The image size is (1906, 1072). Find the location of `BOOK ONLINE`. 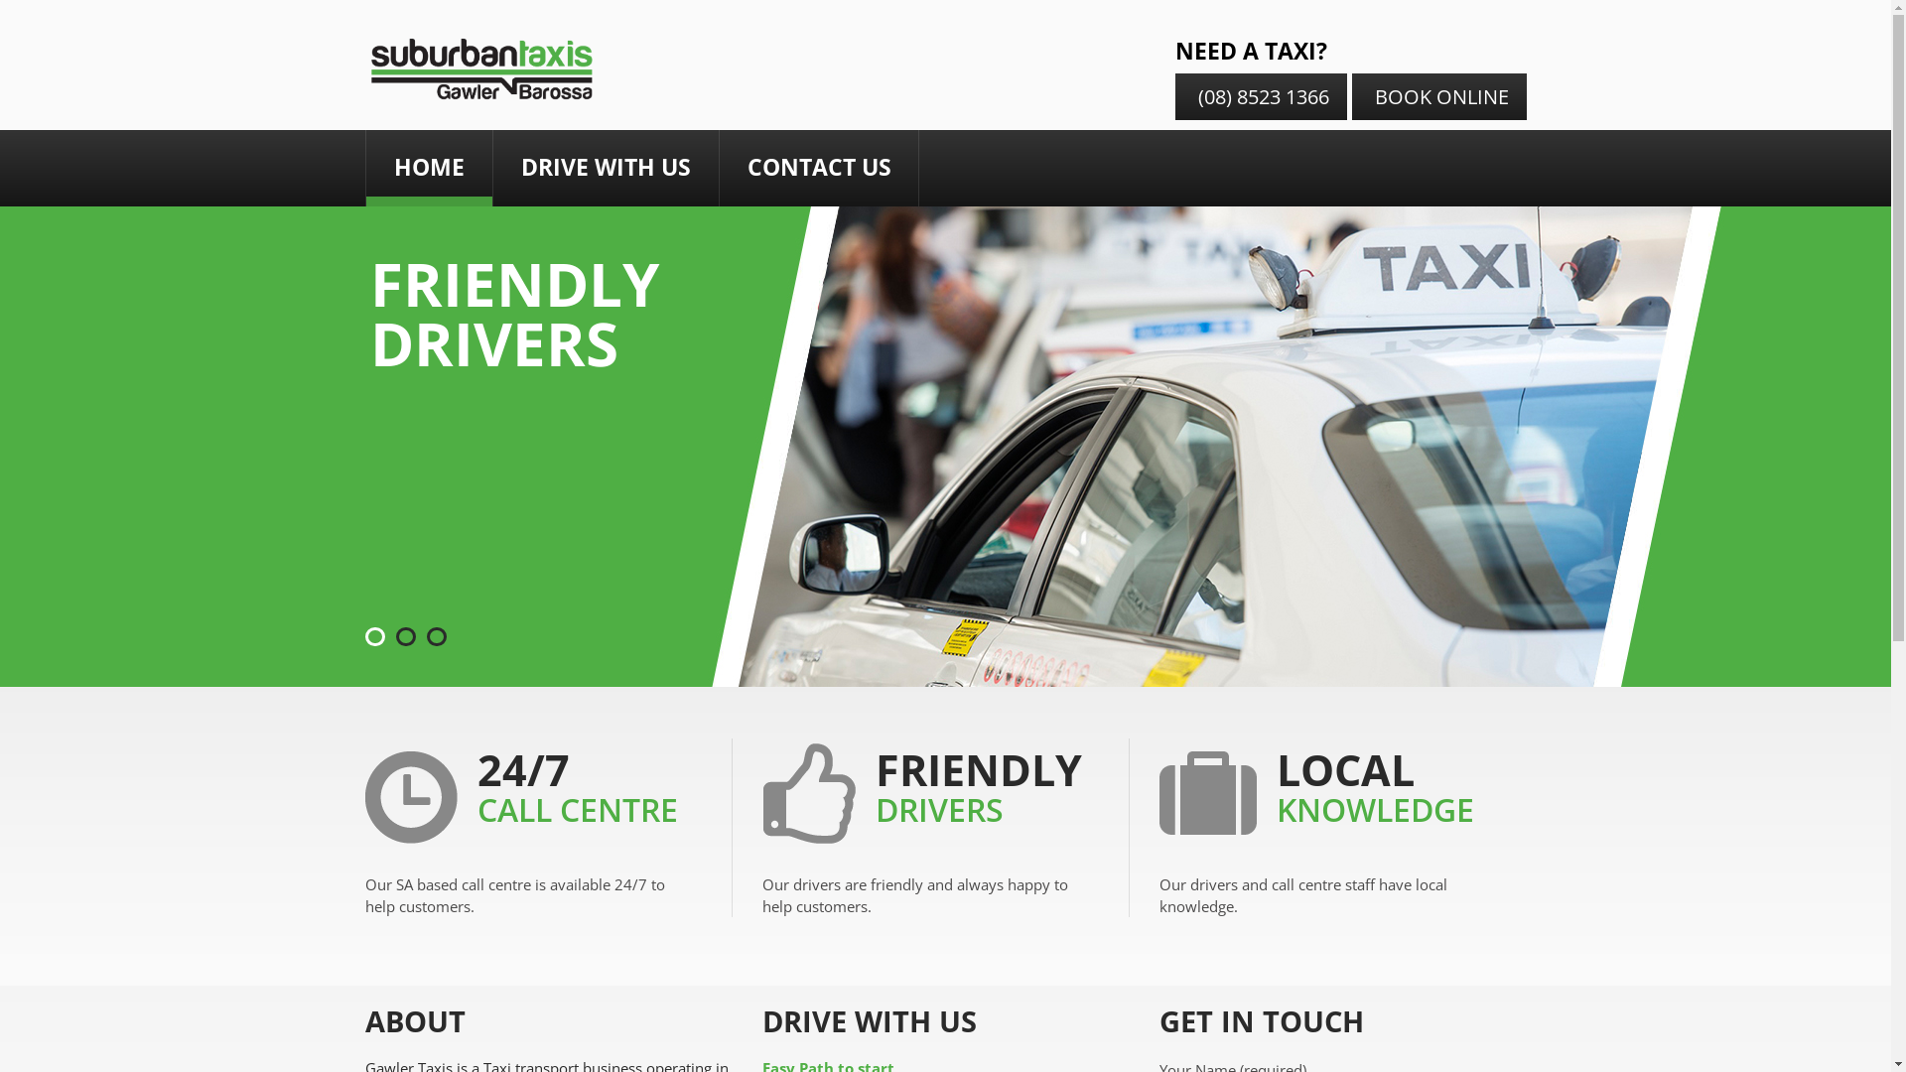

BOOK ONLINE is located at coordinates (1439, 97).